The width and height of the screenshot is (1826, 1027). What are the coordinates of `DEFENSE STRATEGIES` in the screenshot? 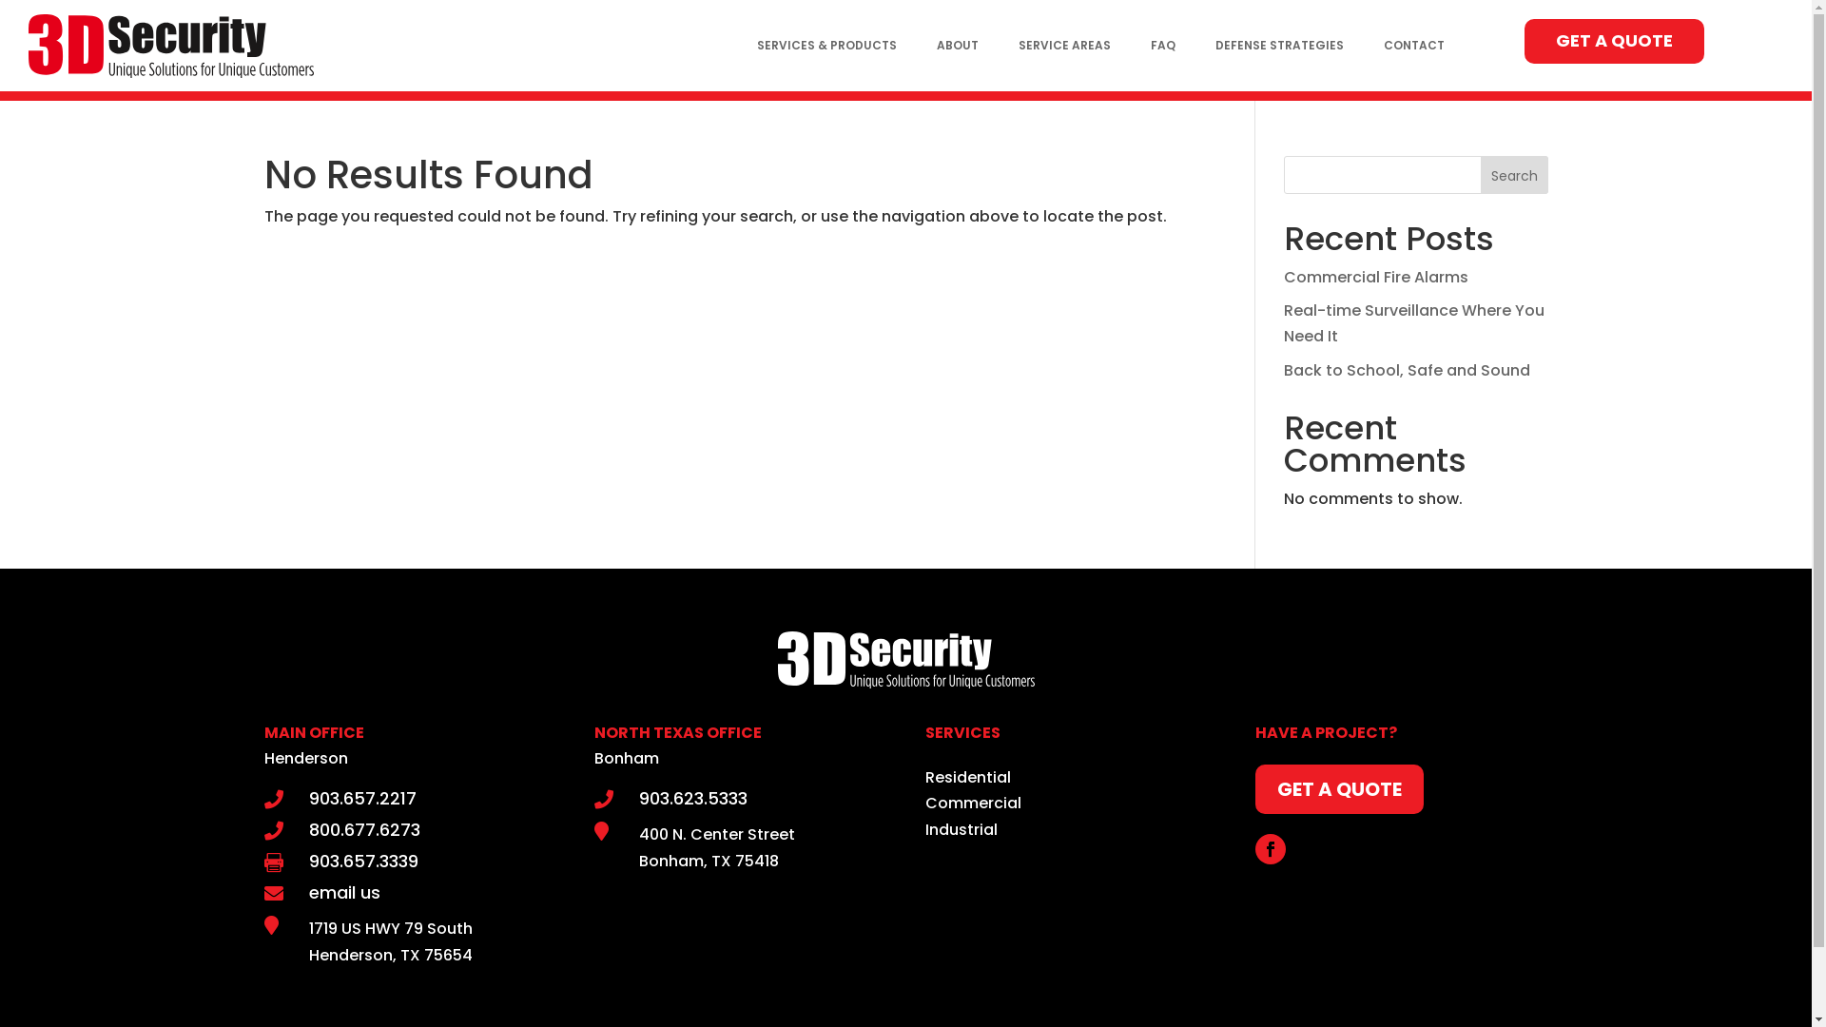 It's located at (1271, 46).